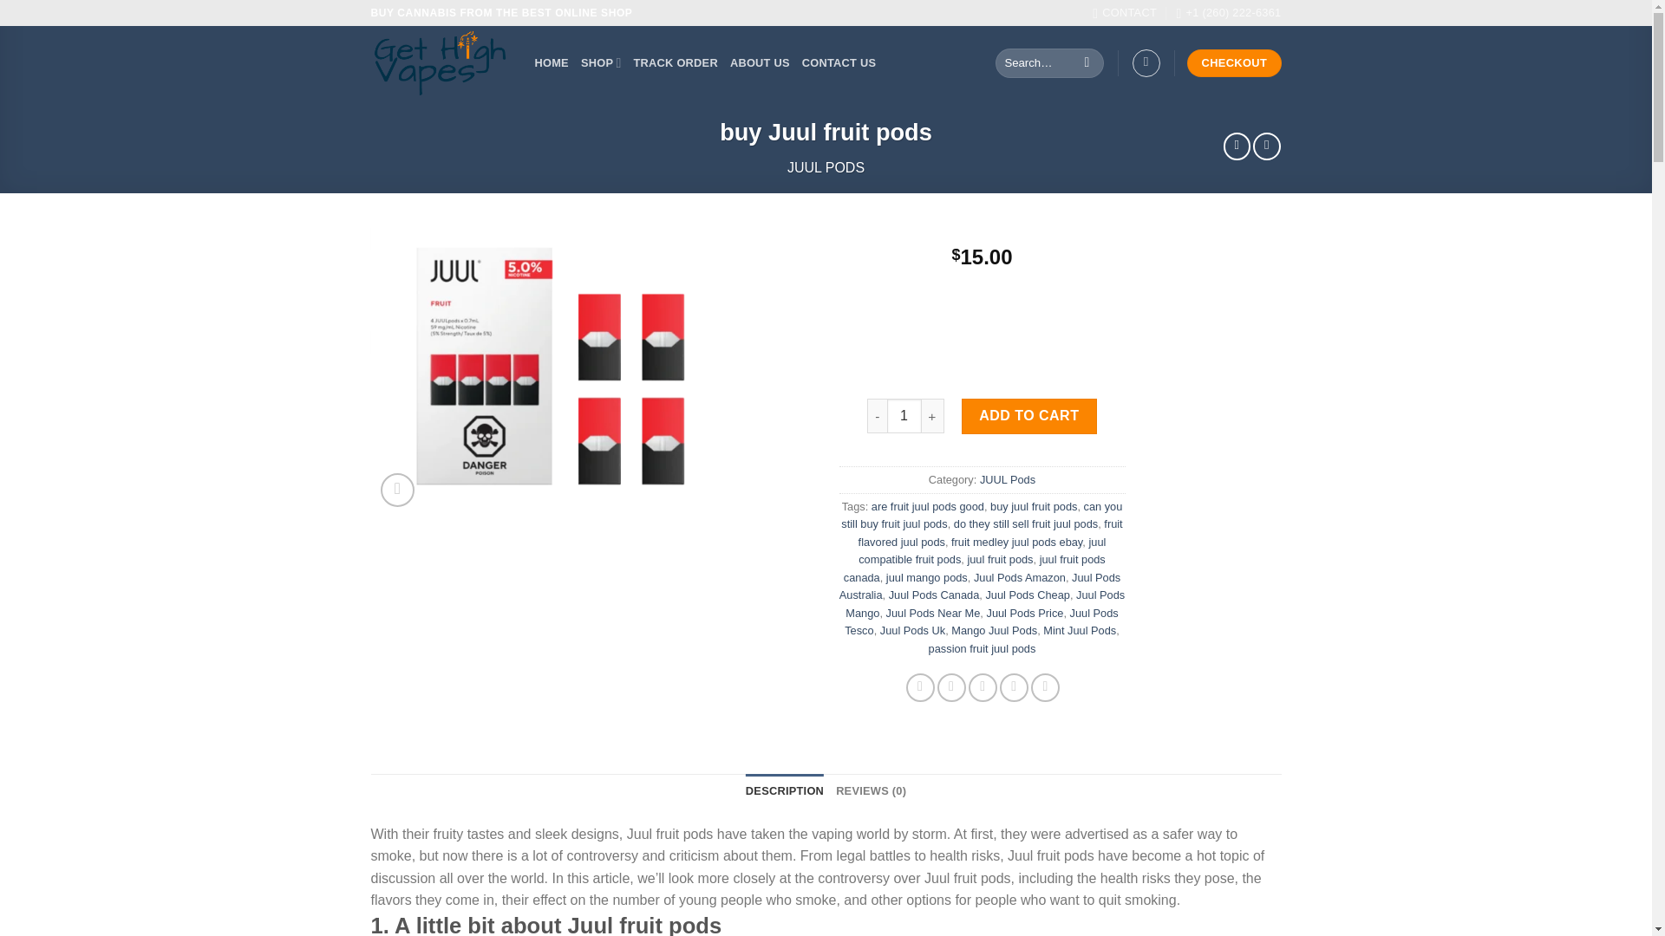 The image size is (1665, 936). I want to click on fruit flavored juul pods, so click(990, 532).